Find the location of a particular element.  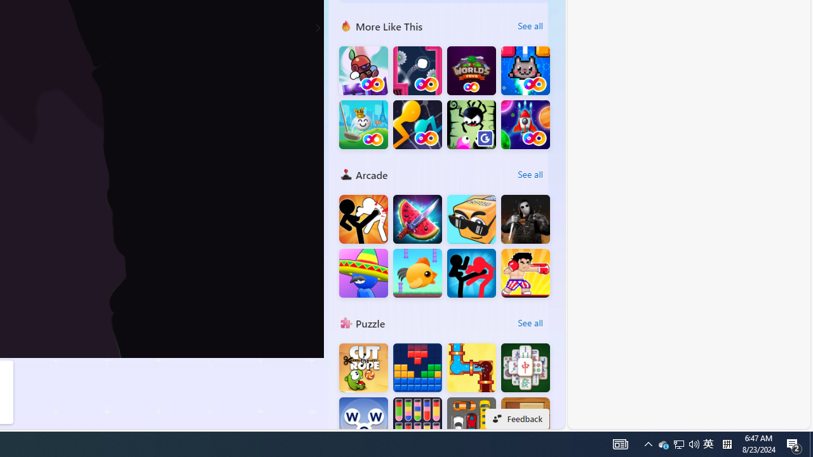

BlockBuster: Adventures Puzzle is located at coordinates (417, 368).